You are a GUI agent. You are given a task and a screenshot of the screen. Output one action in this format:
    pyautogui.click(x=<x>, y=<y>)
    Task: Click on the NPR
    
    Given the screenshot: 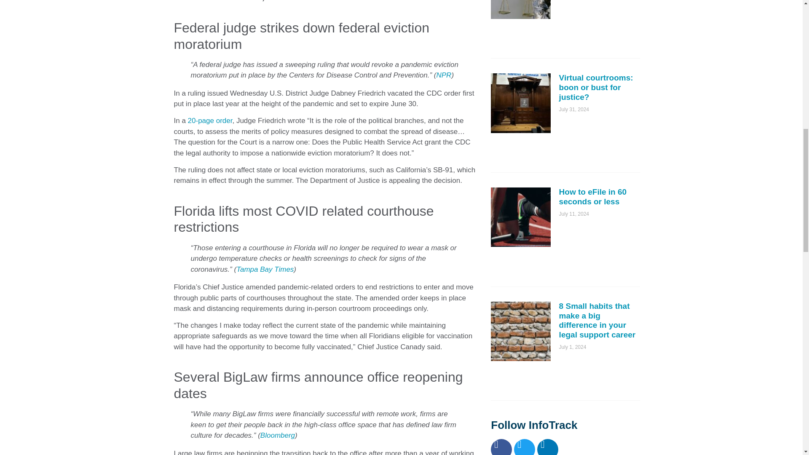 What is the action you would take?
    pyautogui.click(x=444, y=75)
    